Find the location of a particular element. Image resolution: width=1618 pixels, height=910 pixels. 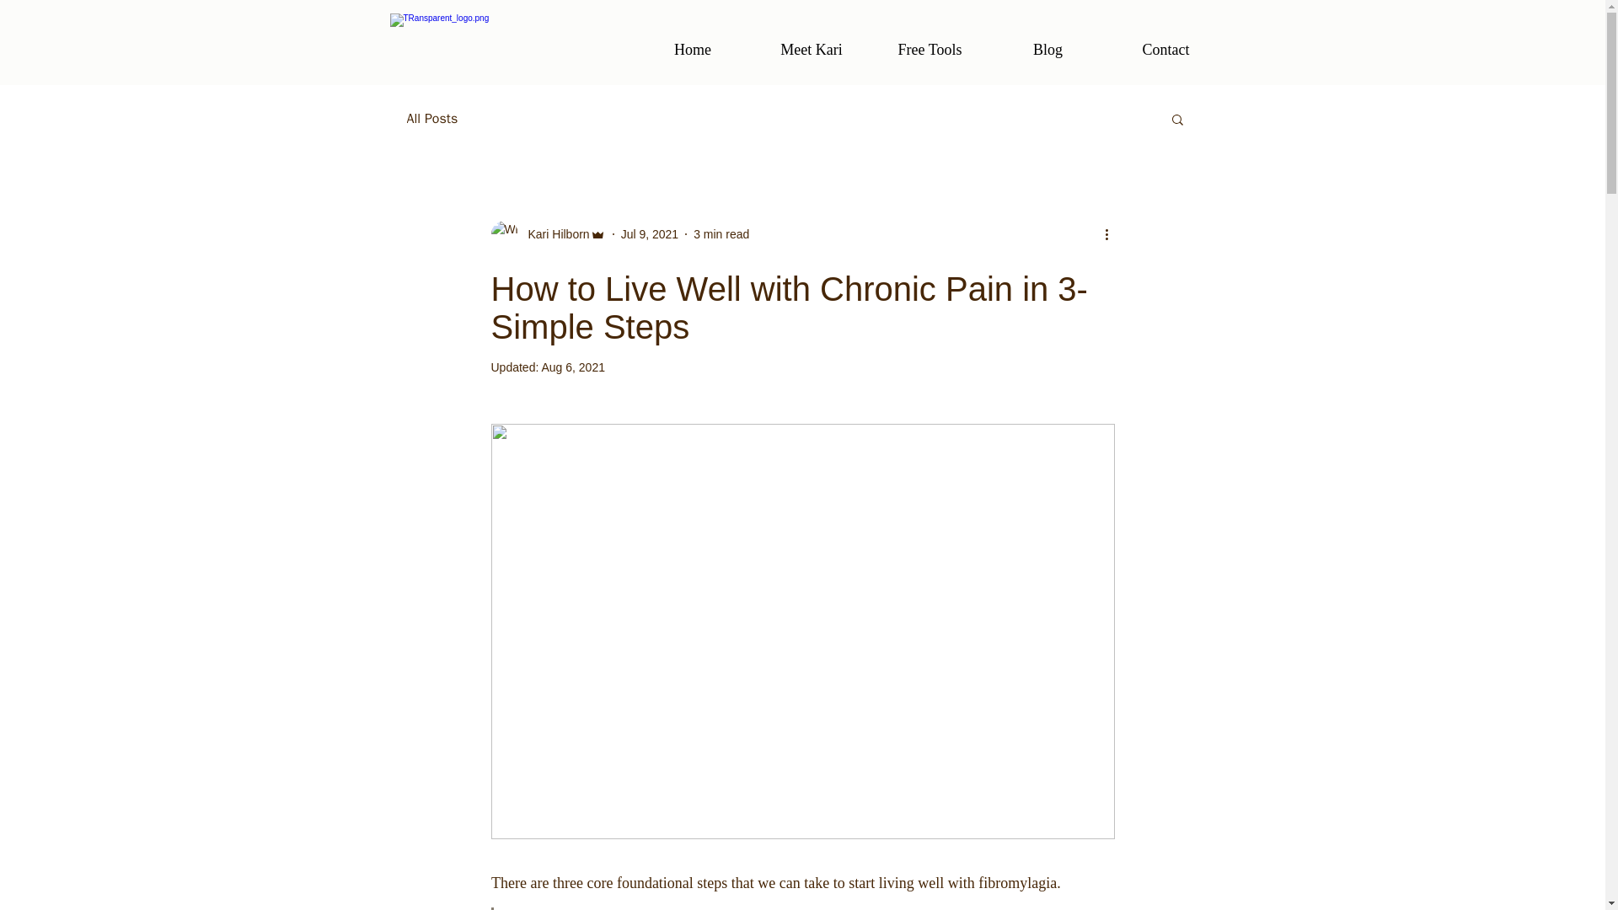

Aug 6, 2021 is located at coordinates (573, 367).